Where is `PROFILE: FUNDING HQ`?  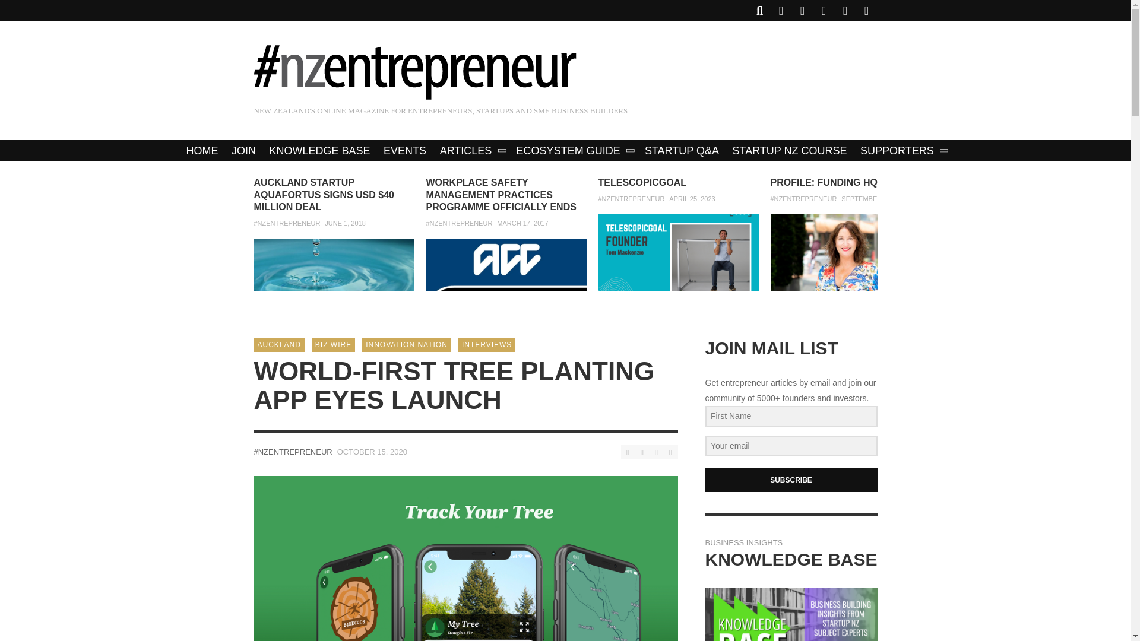 PROFILE: FUNDING HQ is located at coordinates (824, 183).